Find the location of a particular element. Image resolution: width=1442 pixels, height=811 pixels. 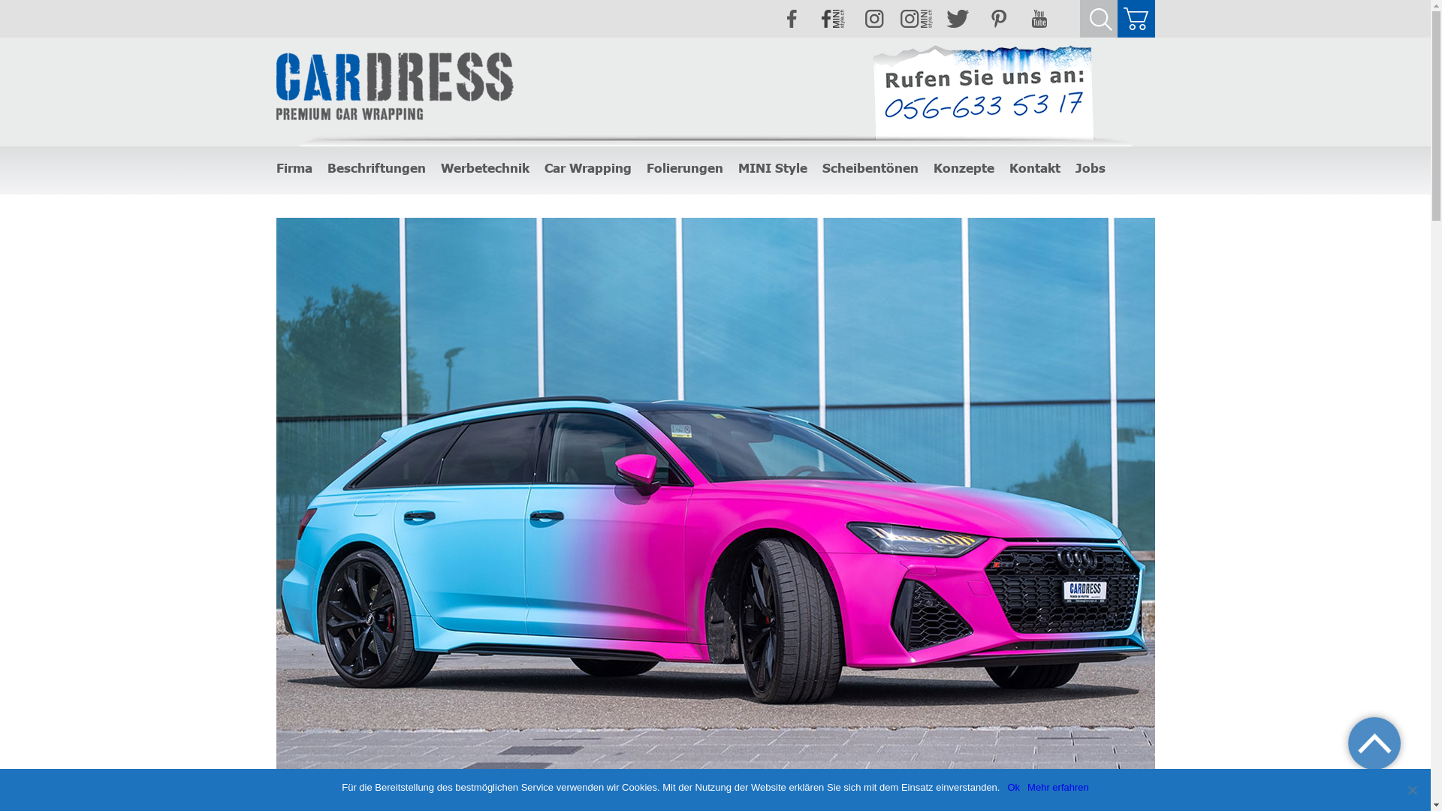

Kontakt is located at coordinates (1027, 189).